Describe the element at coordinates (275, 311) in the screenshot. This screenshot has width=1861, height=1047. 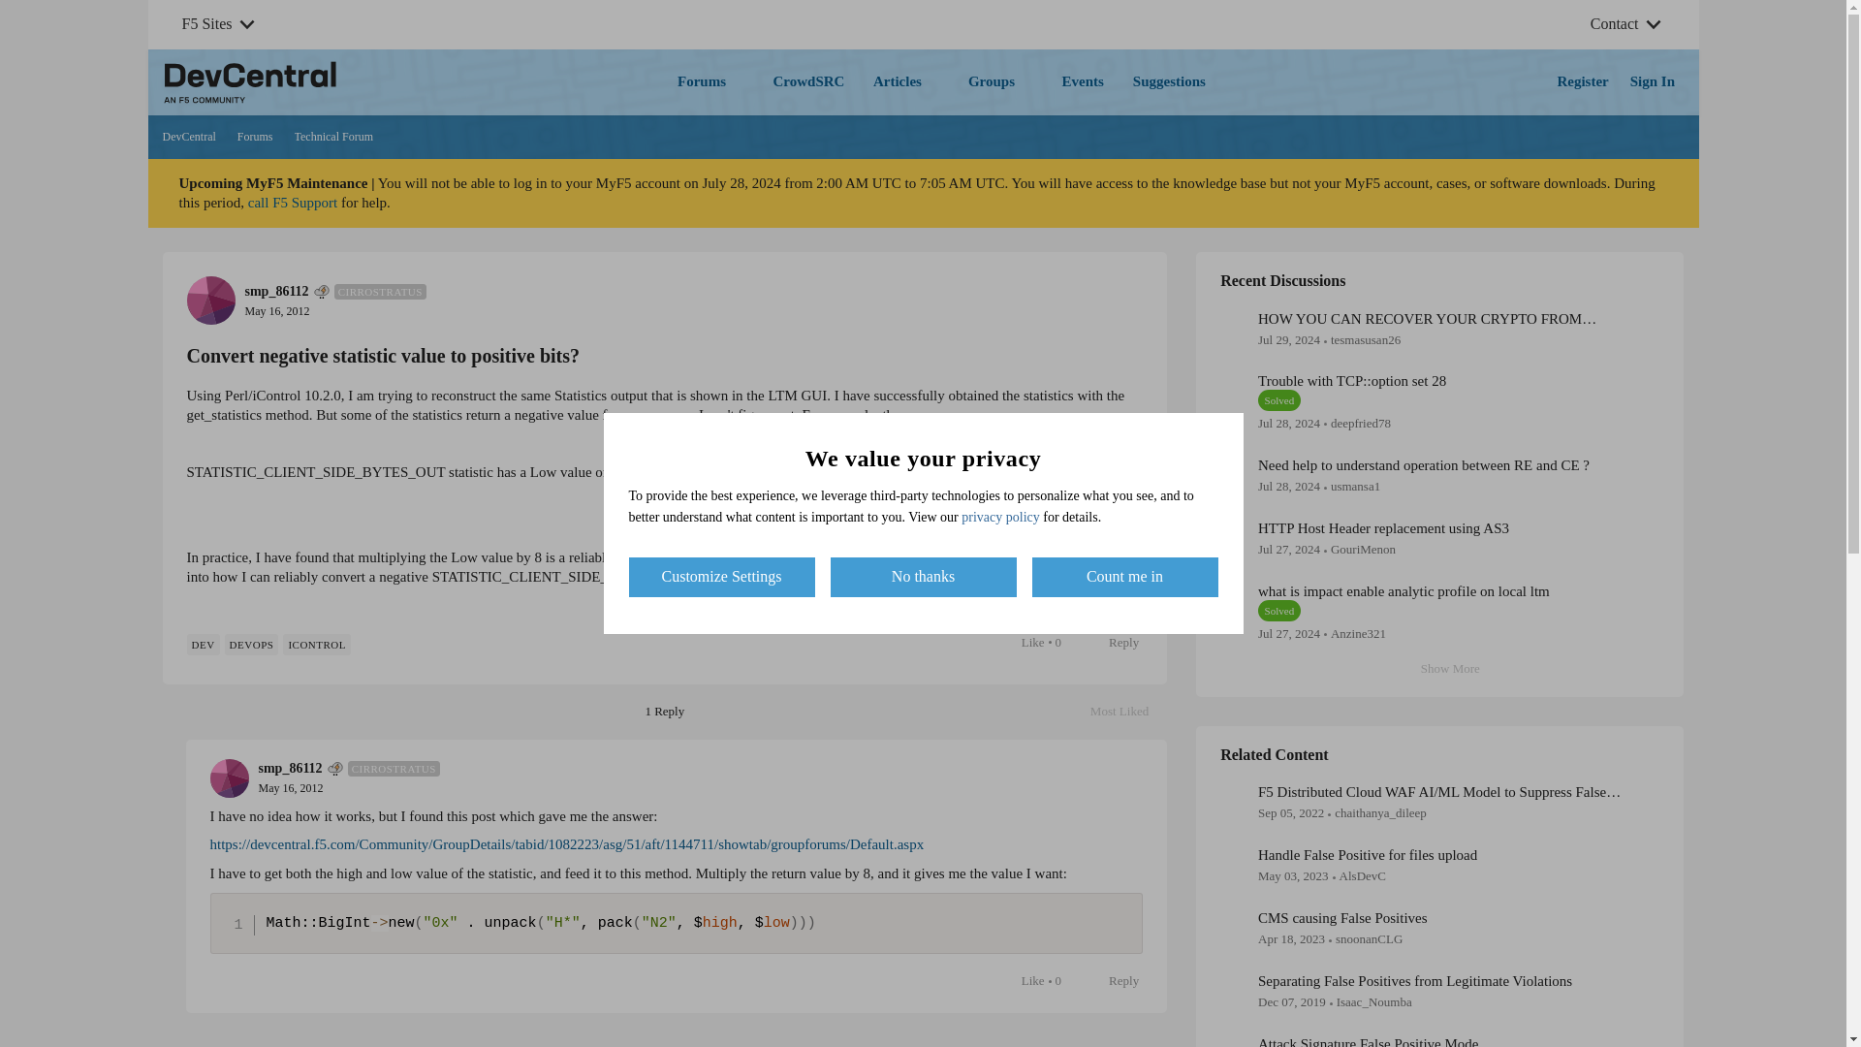
I see `April 18, 2023 at 2:47 PM` at that location.